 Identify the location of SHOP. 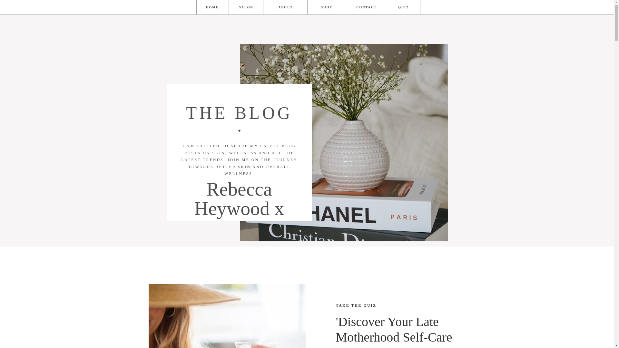
(326, 7).